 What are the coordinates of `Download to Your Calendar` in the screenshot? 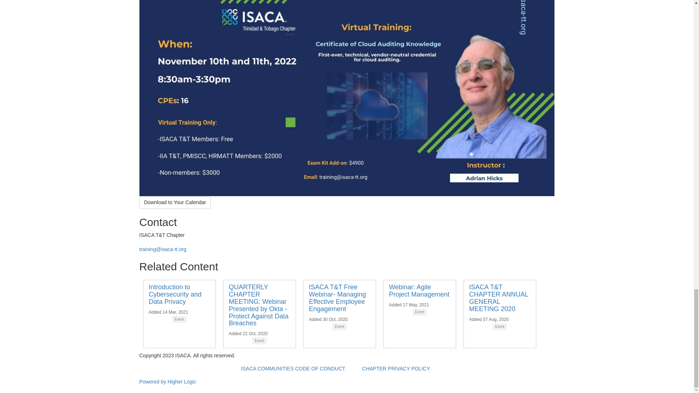 It's located at (175, 202).